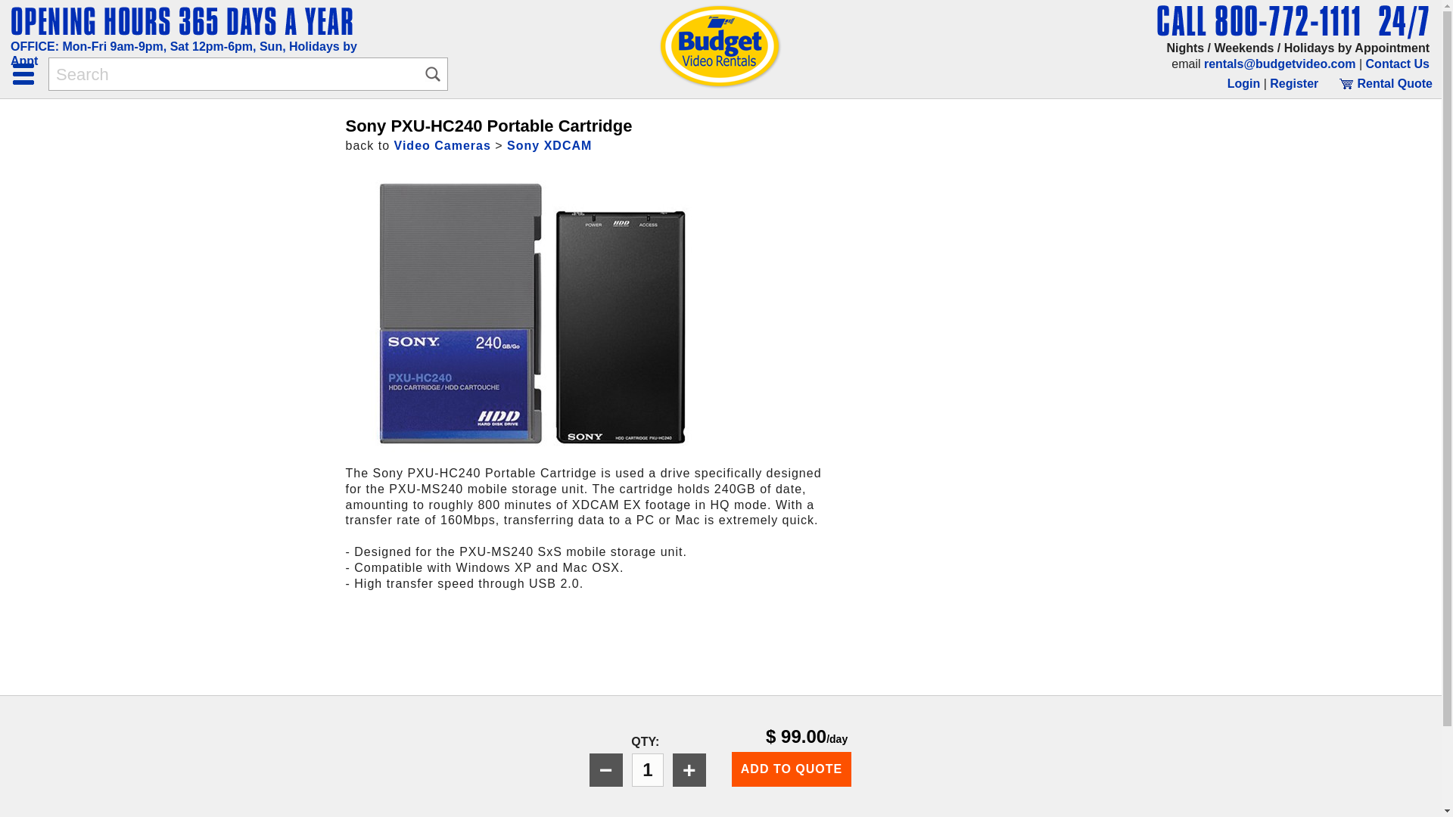 This screenshot has width=1453, height=817. I want to click on ADD TO QUOTE, so click(792, 769).